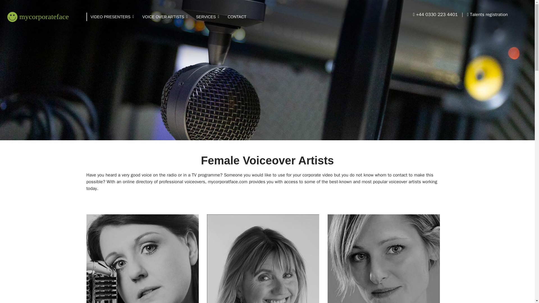  Describe the element at coordinates (487, 15) in the screenshot. I see `Talents registration` at that location.